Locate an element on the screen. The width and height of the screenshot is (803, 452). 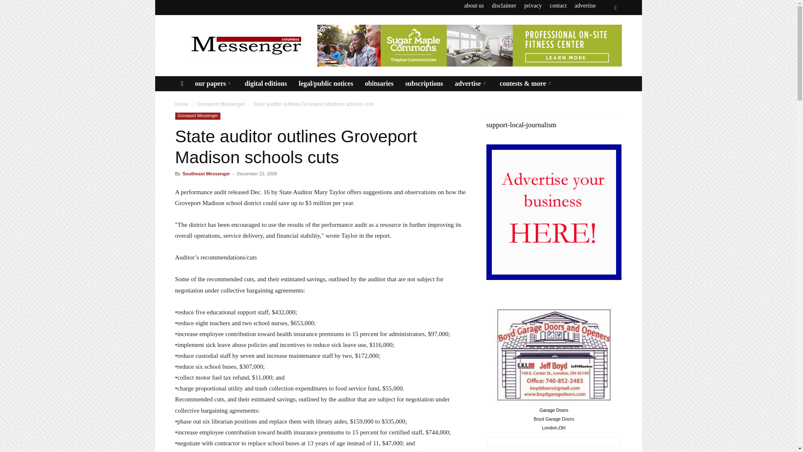
advertise is located at coordinates (585, 5).